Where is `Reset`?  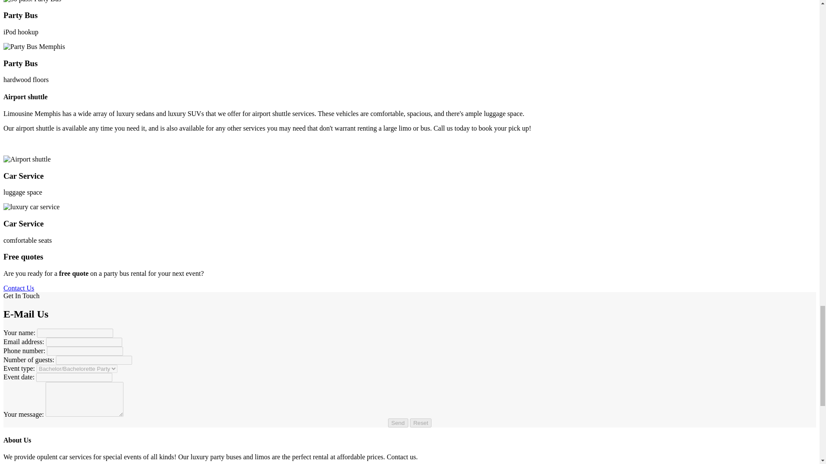
Reset is located at coordinates (421, 423).